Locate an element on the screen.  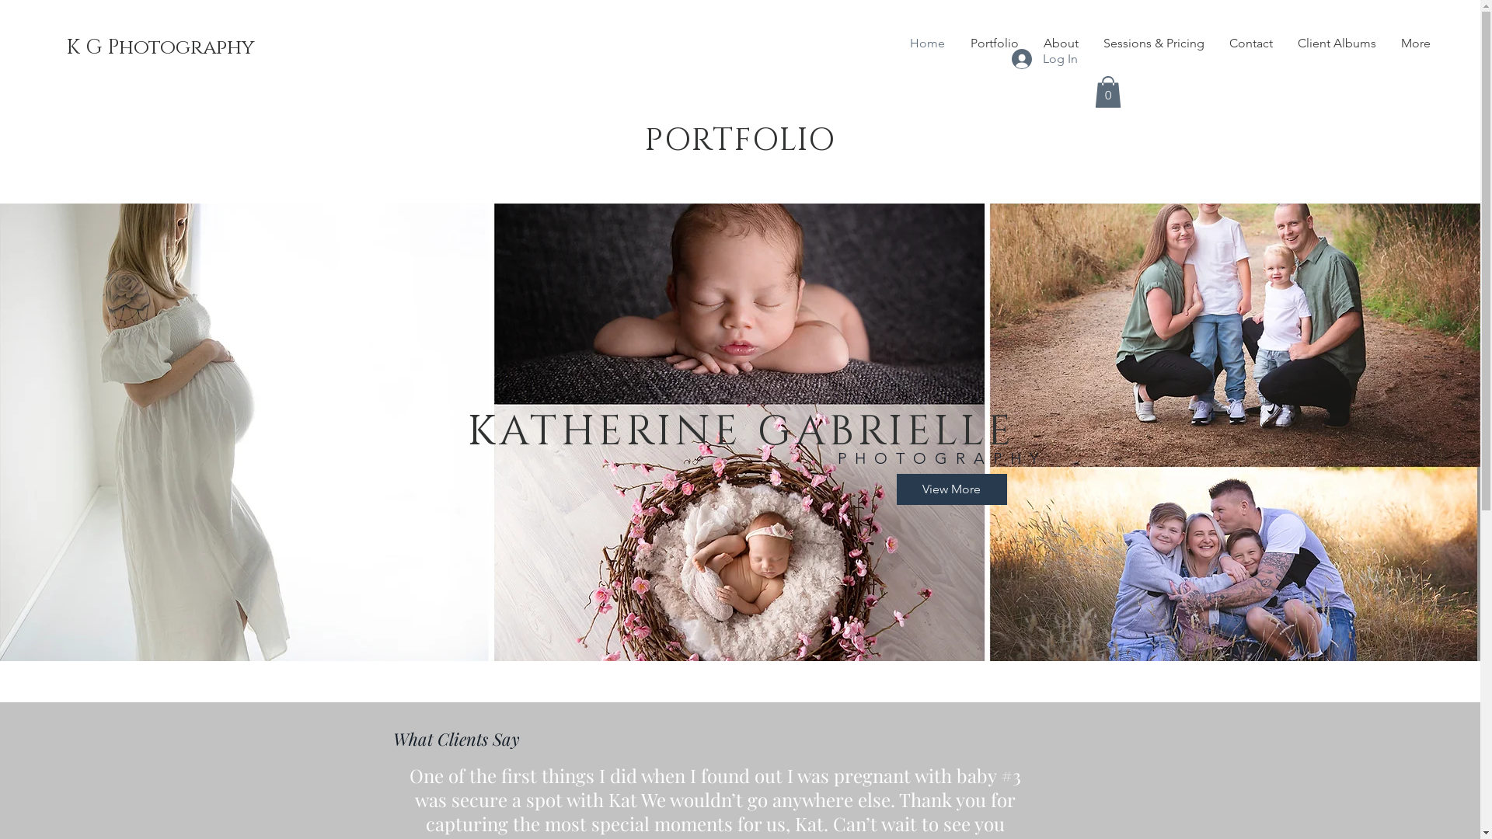
Contact is located at coordinates (1251, 44).